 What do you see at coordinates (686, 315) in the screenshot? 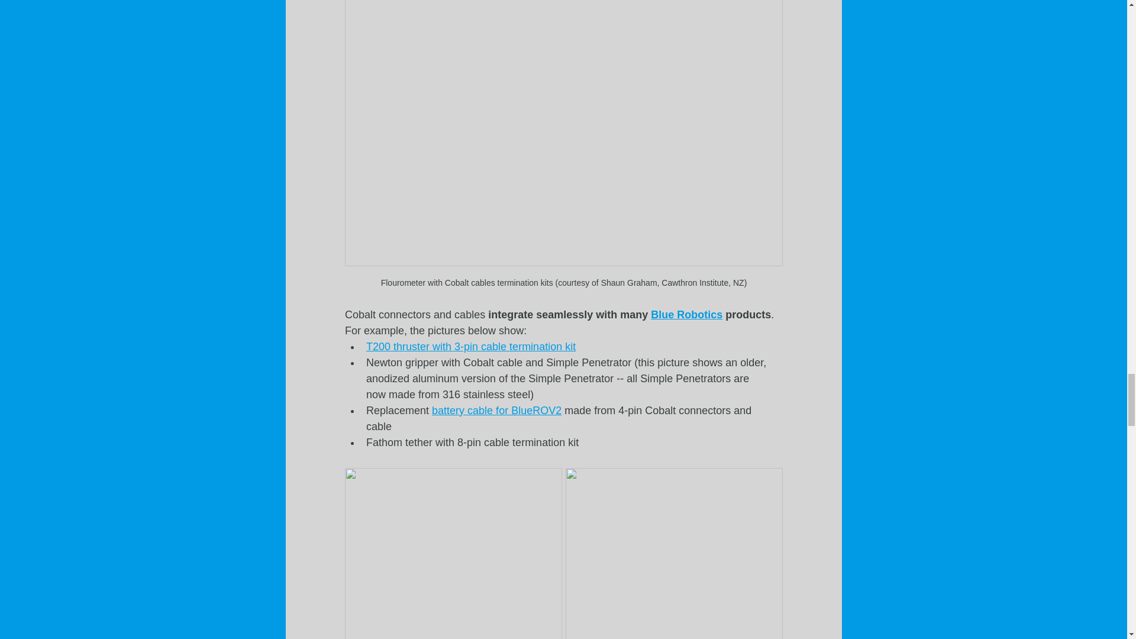
I see `Blue Robotics` at bounding box center [686, 315].